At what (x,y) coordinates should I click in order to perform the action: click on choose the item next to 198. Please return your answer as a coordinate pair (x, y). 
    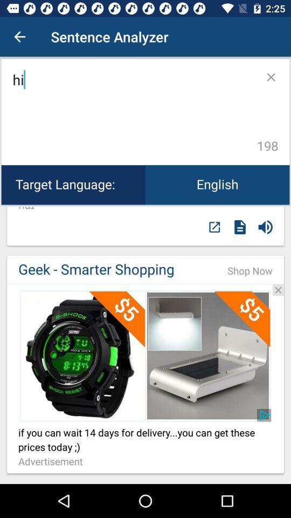
    Looking at the image, I should click on (133, 112).